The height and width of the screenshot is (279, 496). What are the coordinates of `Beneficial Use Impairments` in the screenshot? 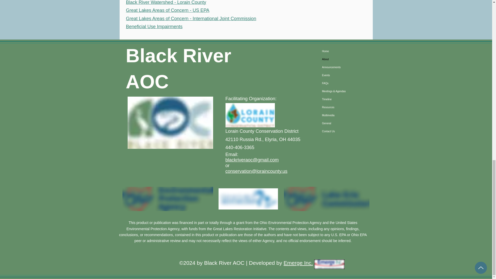 It's located at (154, 26).